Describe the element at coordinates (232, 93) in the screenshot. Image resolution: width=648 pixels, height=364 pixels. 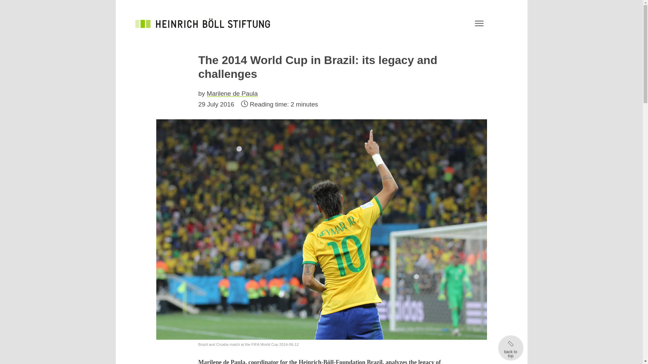
I see `Marilene de Paula` at that location.